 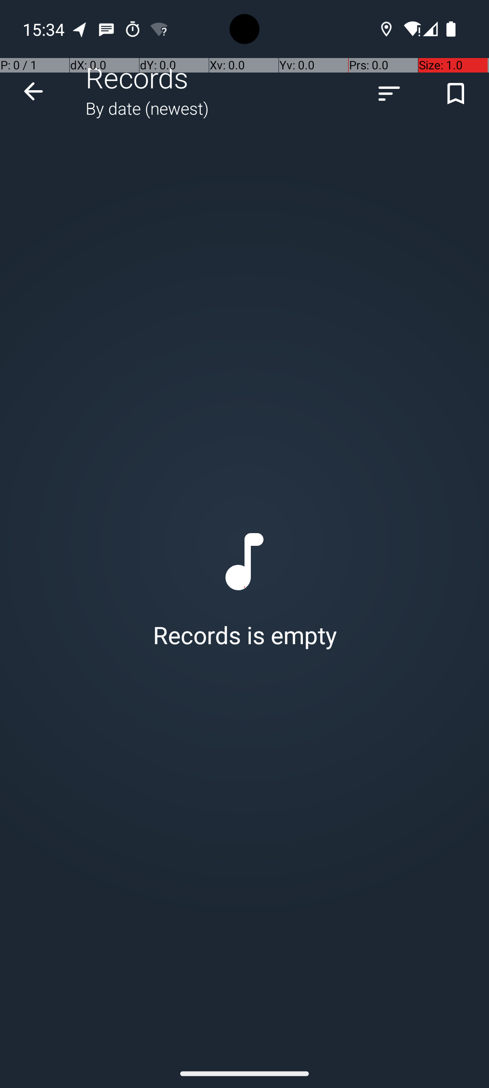 I want to click on By date (newest), so click(x=147, y=108).